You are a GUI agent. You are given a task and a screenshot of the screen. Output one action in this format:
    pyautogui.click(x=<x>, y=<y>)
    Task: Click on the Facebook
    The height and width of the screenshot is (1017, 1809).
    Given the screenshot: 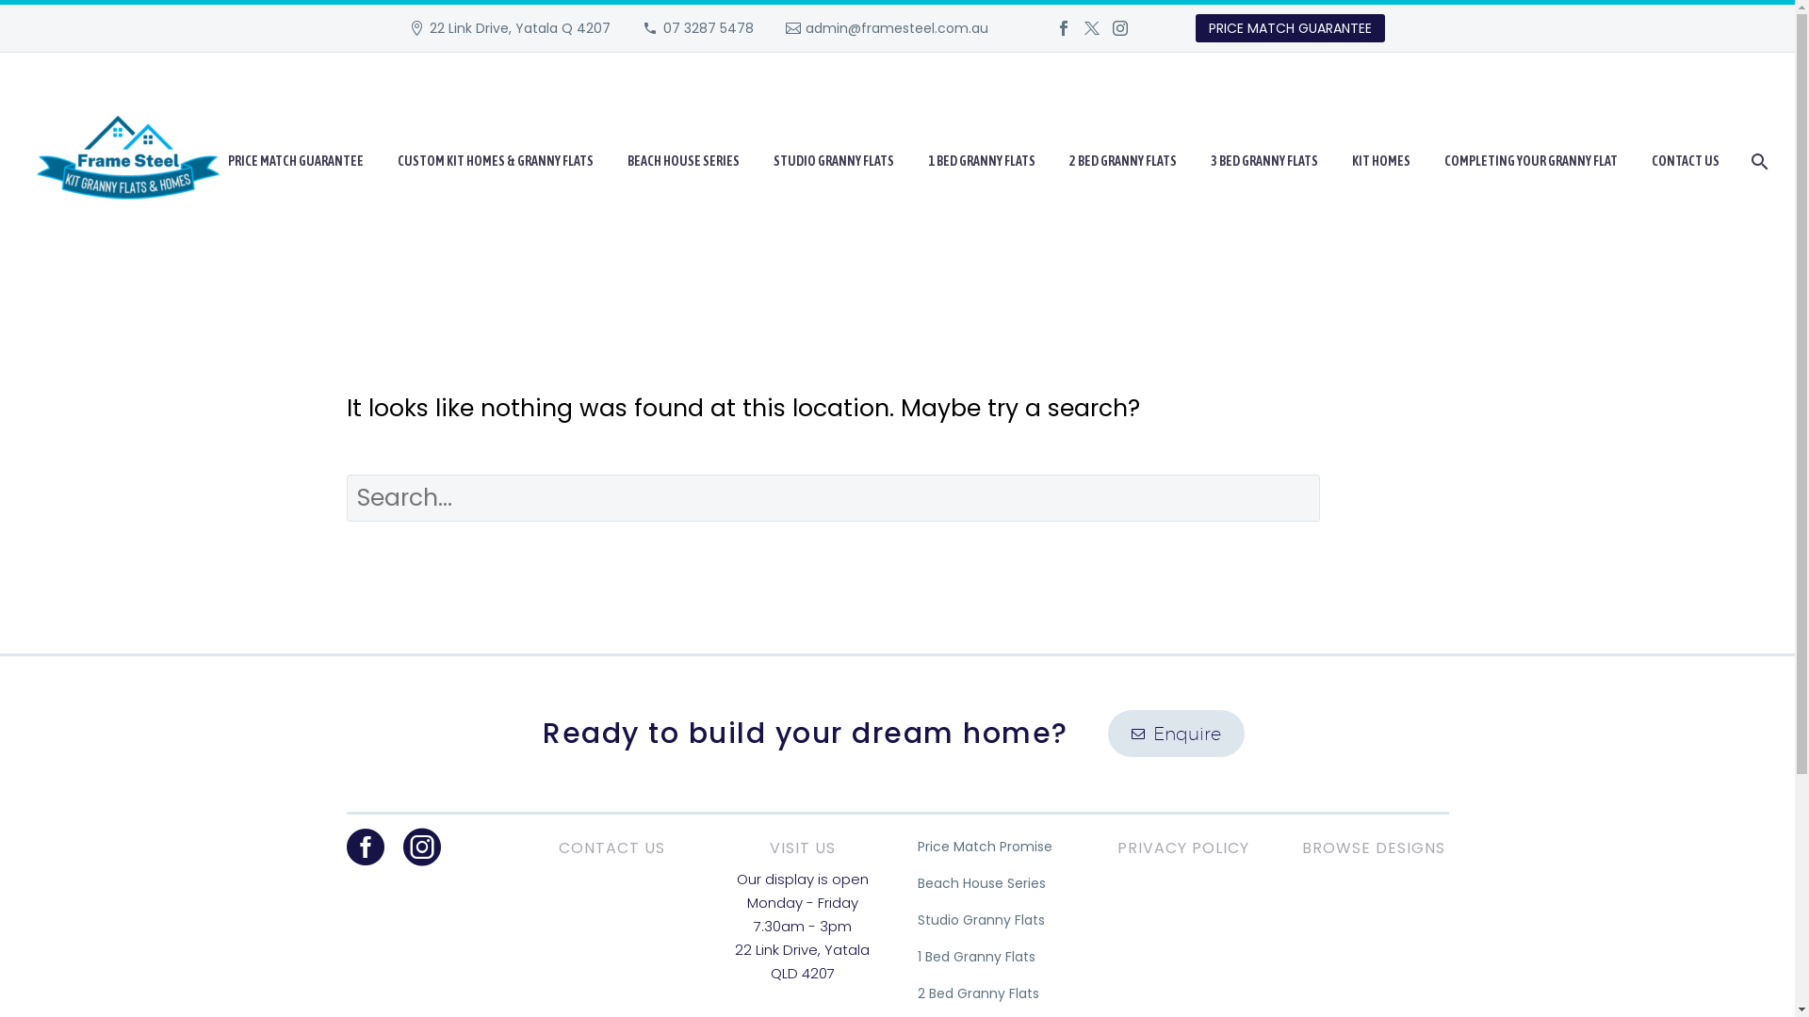 What is the action you would take?
    pyautogui.click(x=1064, y=28)
    